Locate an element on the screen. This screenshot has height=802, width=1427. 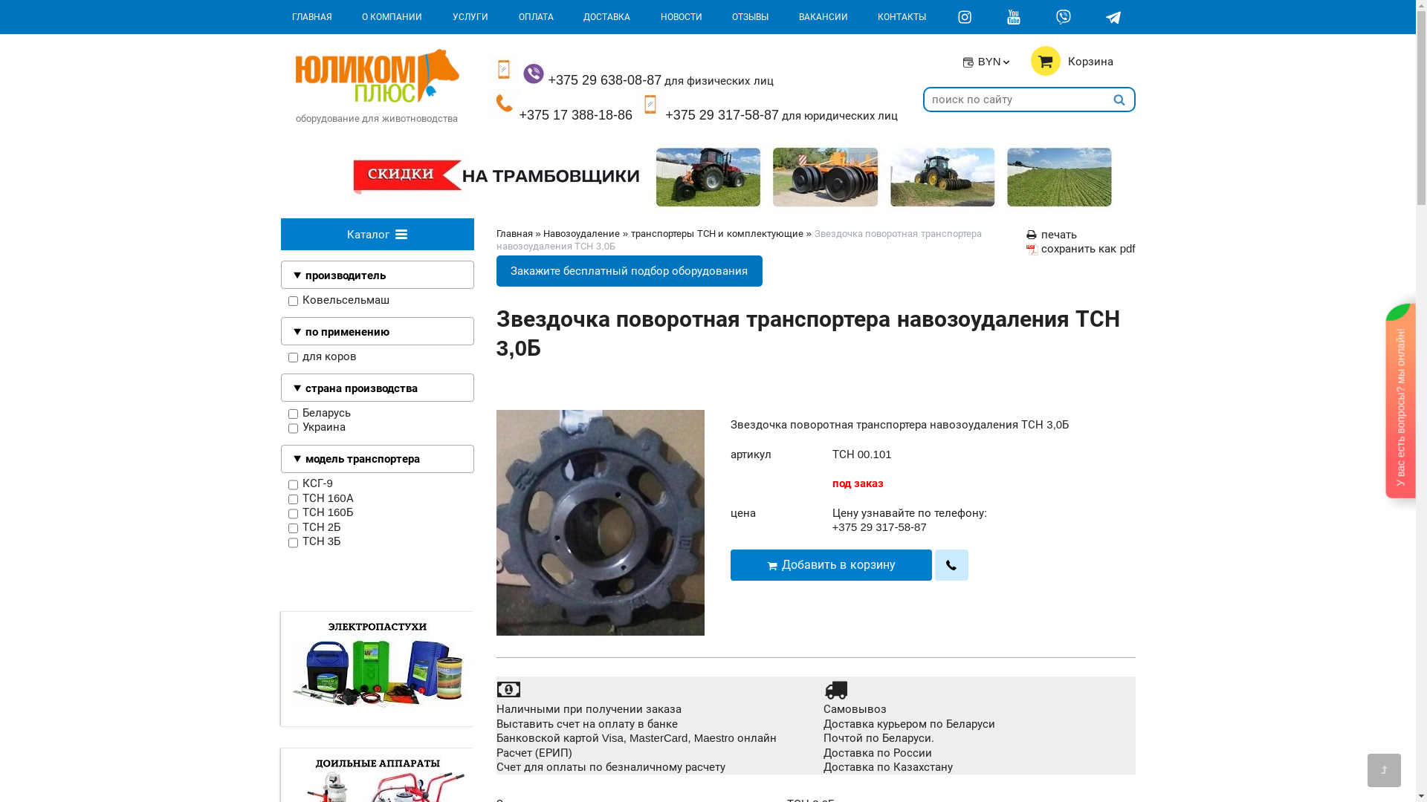
BYN is located at coordinates (987, 61).